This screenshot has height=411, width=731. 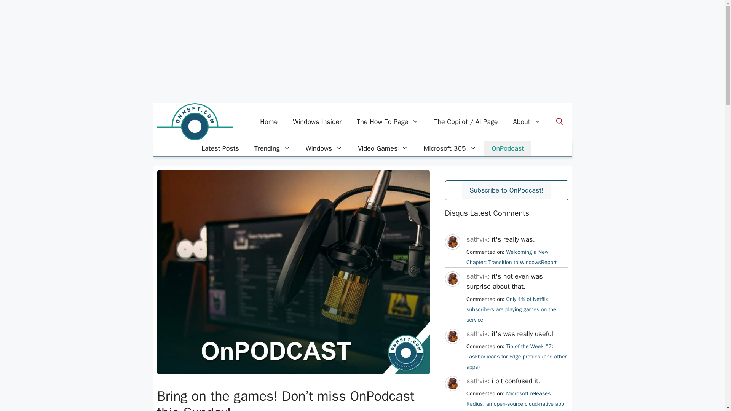 I want to click on July 11, 2024, so click(x=511, y=309).